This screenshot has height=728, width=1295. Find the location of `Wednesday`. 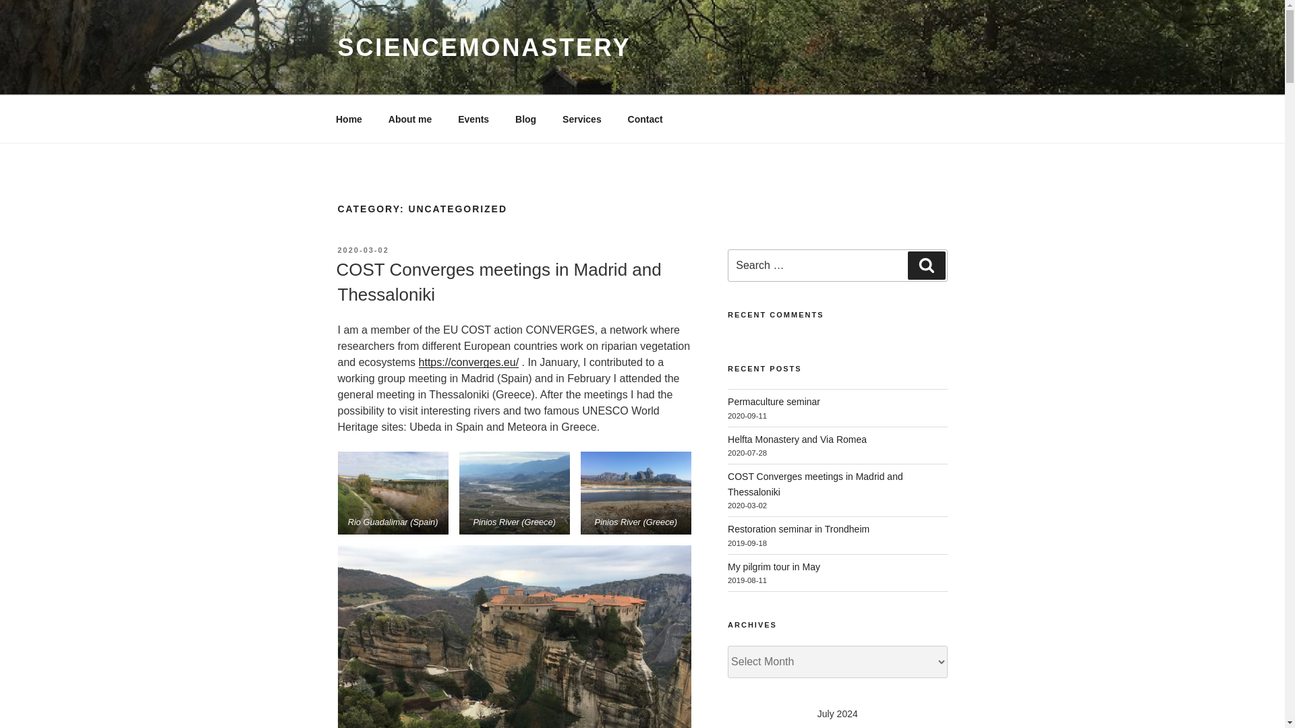

Wednesday is located at coordinates (804, 725).